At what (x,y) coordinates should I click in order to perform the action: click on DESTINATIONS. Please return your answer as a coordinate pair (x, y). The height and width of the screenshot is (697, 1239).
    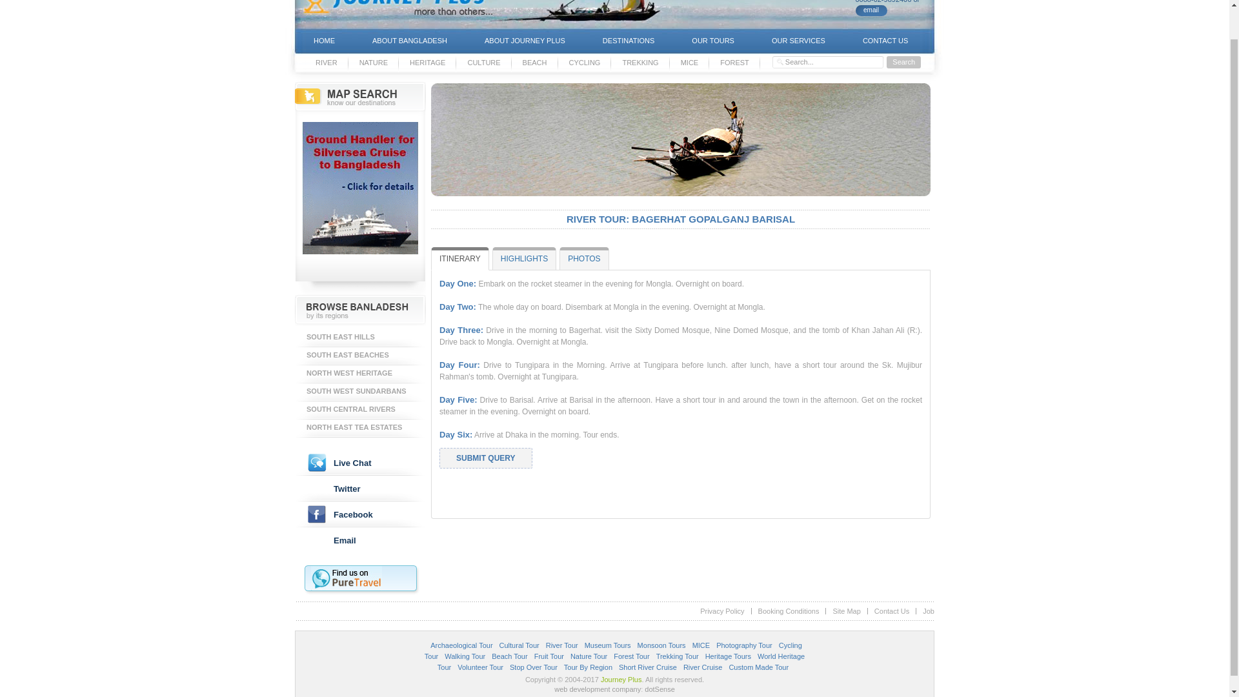
    Looking at the image, I should click on (628, 41).